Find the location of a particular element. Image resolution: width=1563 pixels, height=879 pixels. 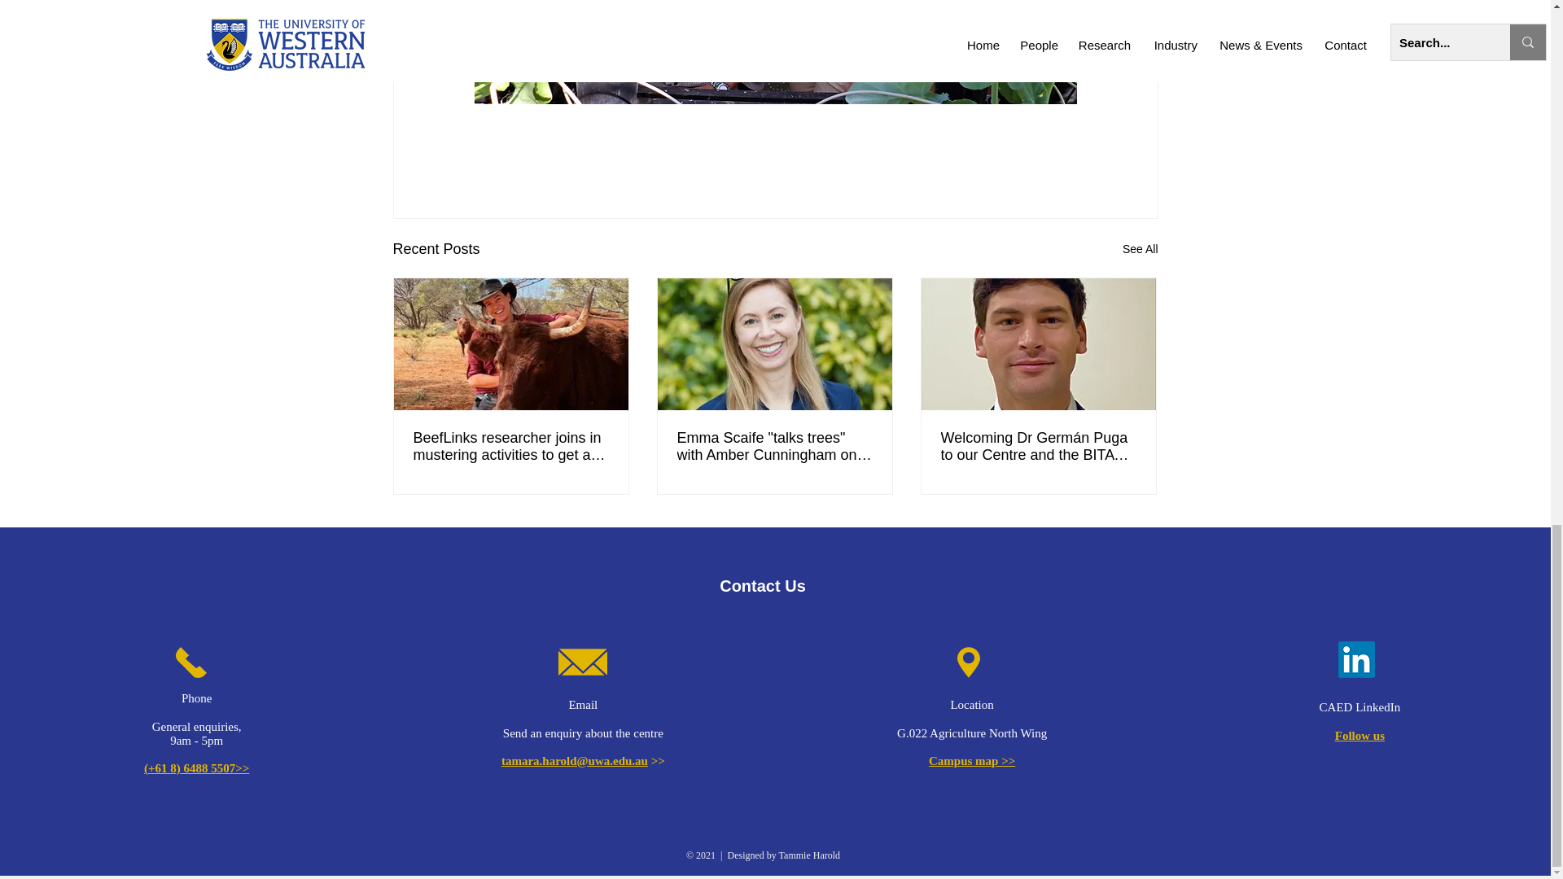

See All is located at coordinates (1140, 249).